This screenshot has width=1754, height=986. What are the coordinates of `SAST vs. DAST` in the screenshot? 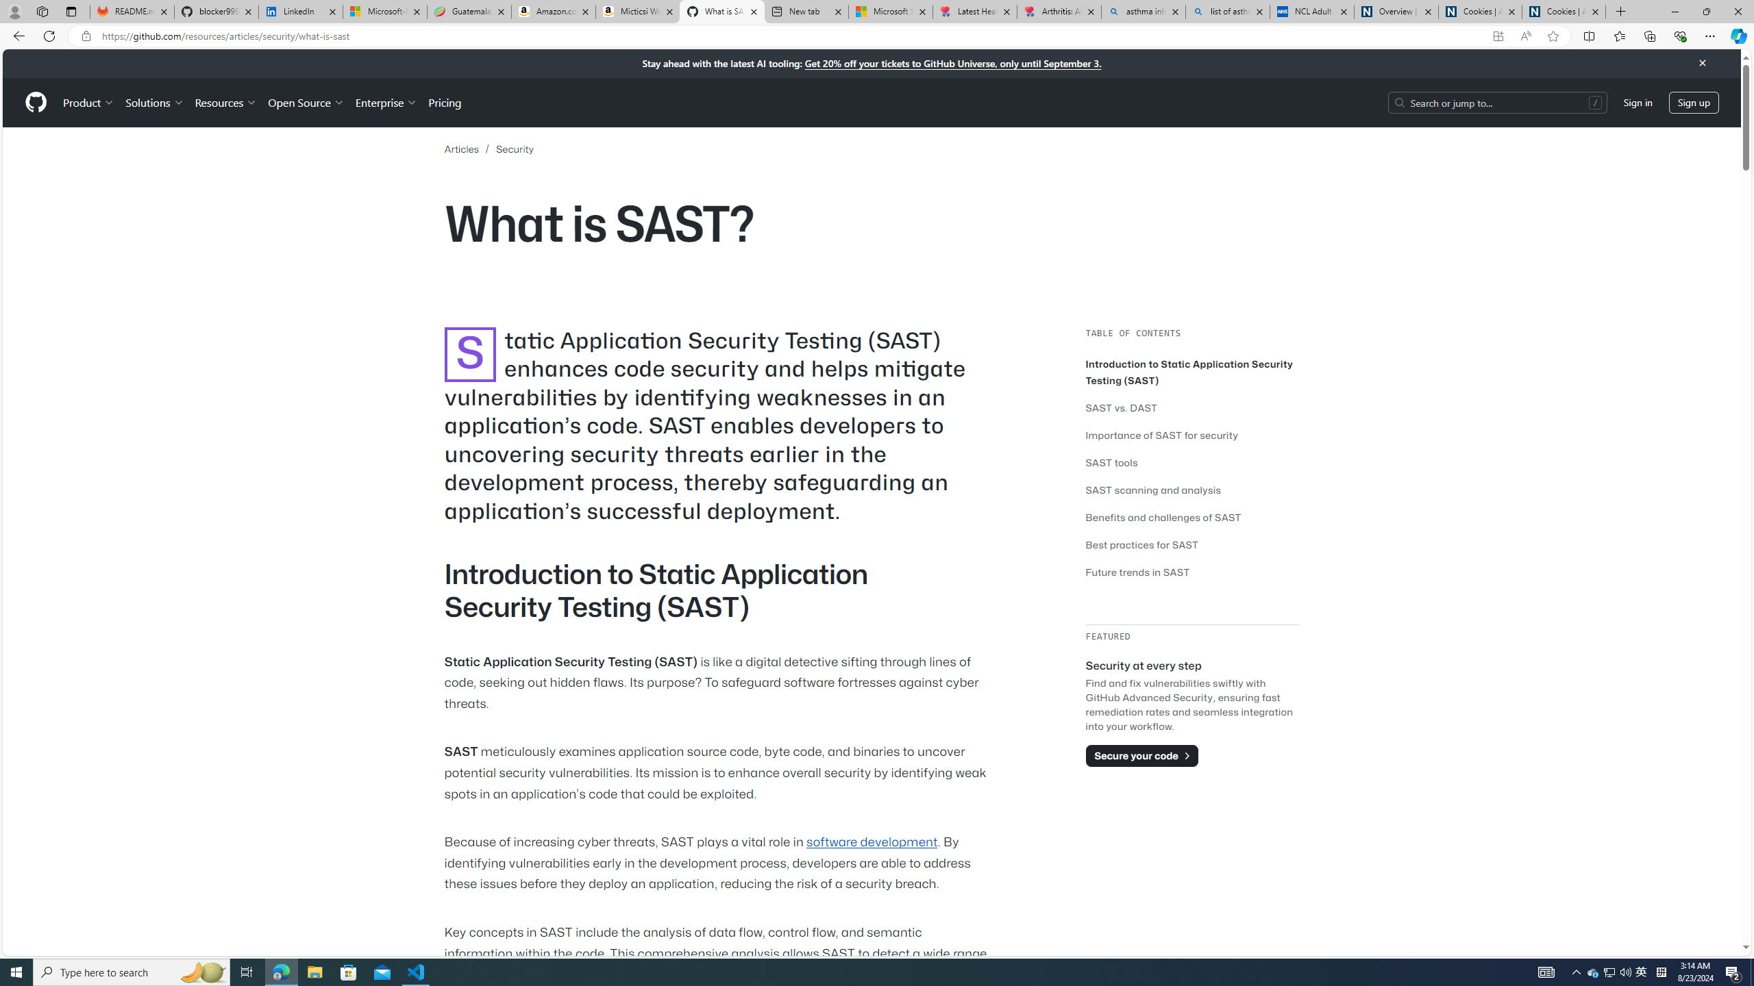 It's located at (1121, 407).